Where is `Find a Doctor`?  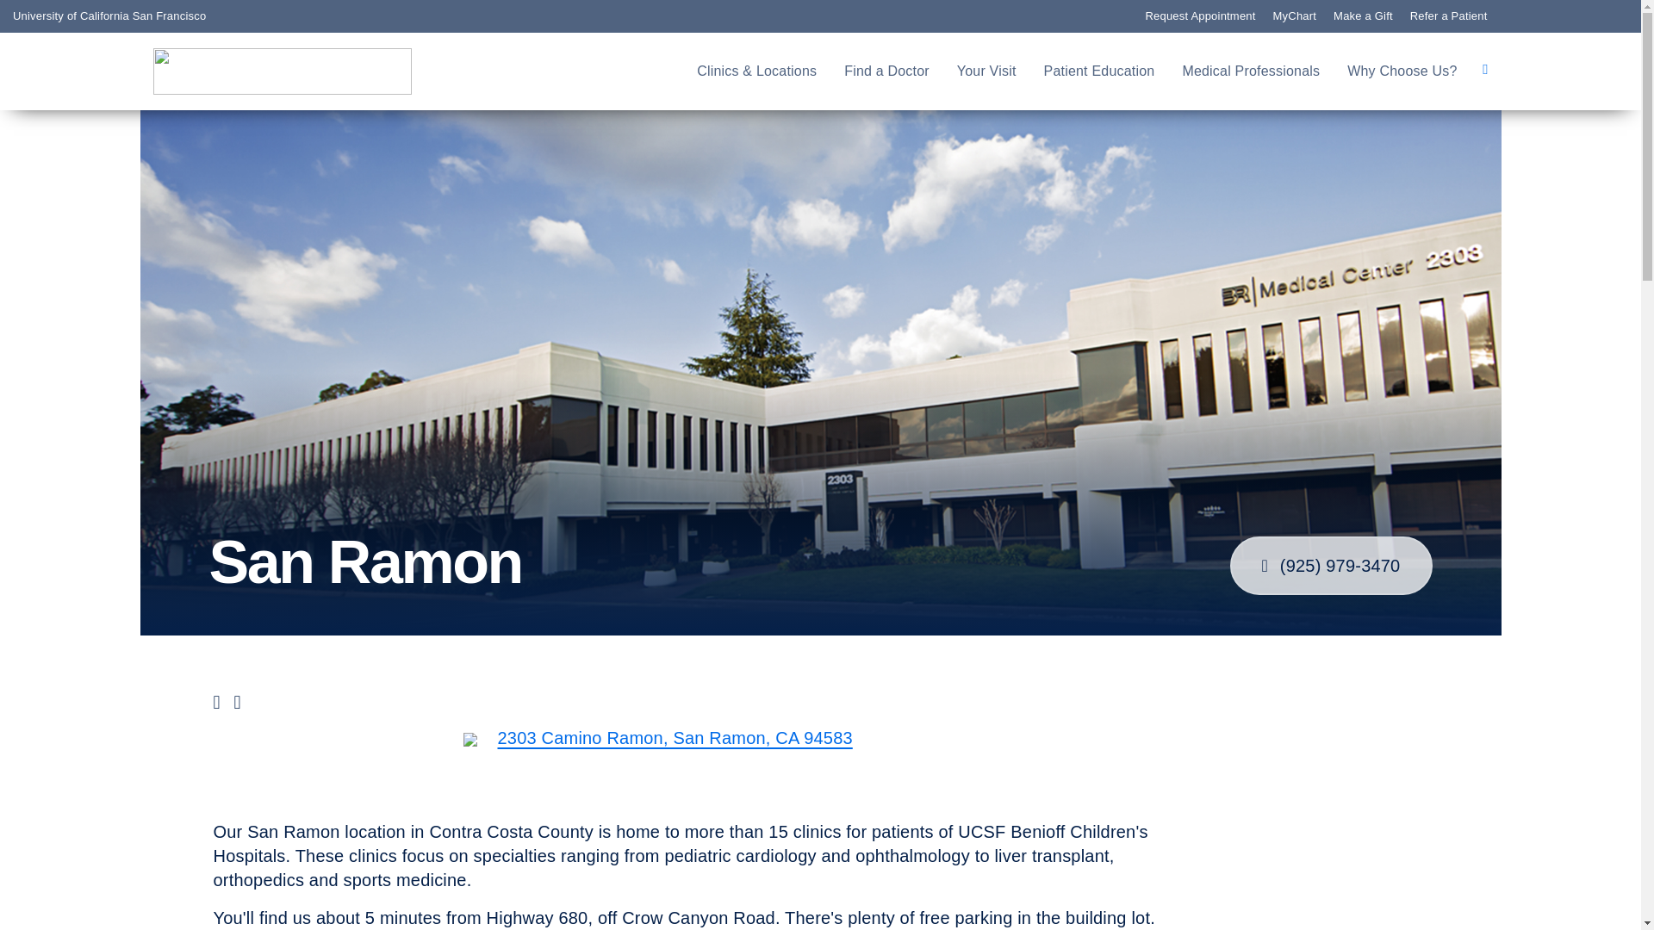
Find a Doctor is located at coordinates (886, 71).